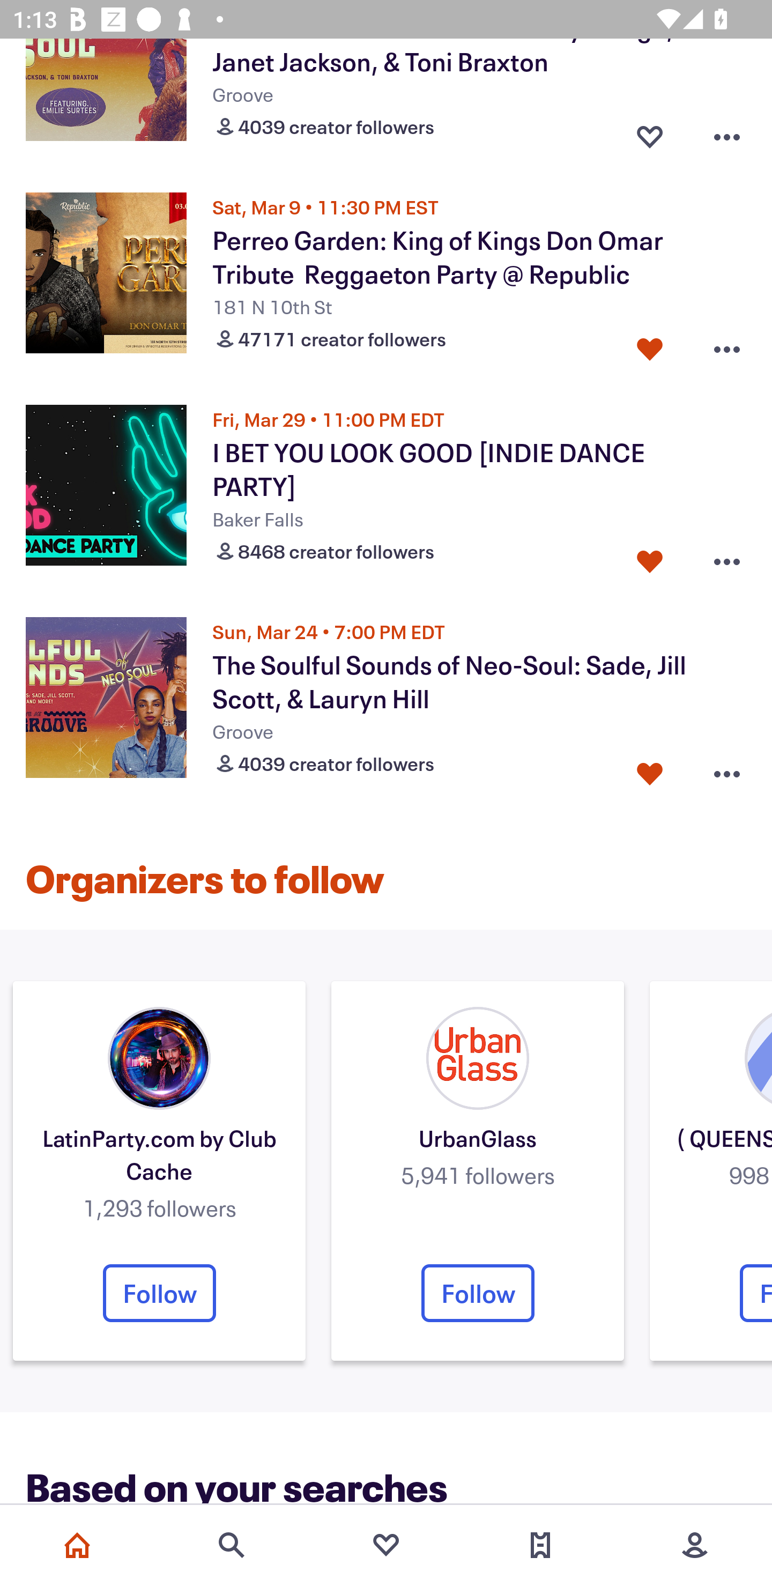  Describe the element at coordinates (727, 769) in the screenshot. I see `Overflow menu button` at that location.